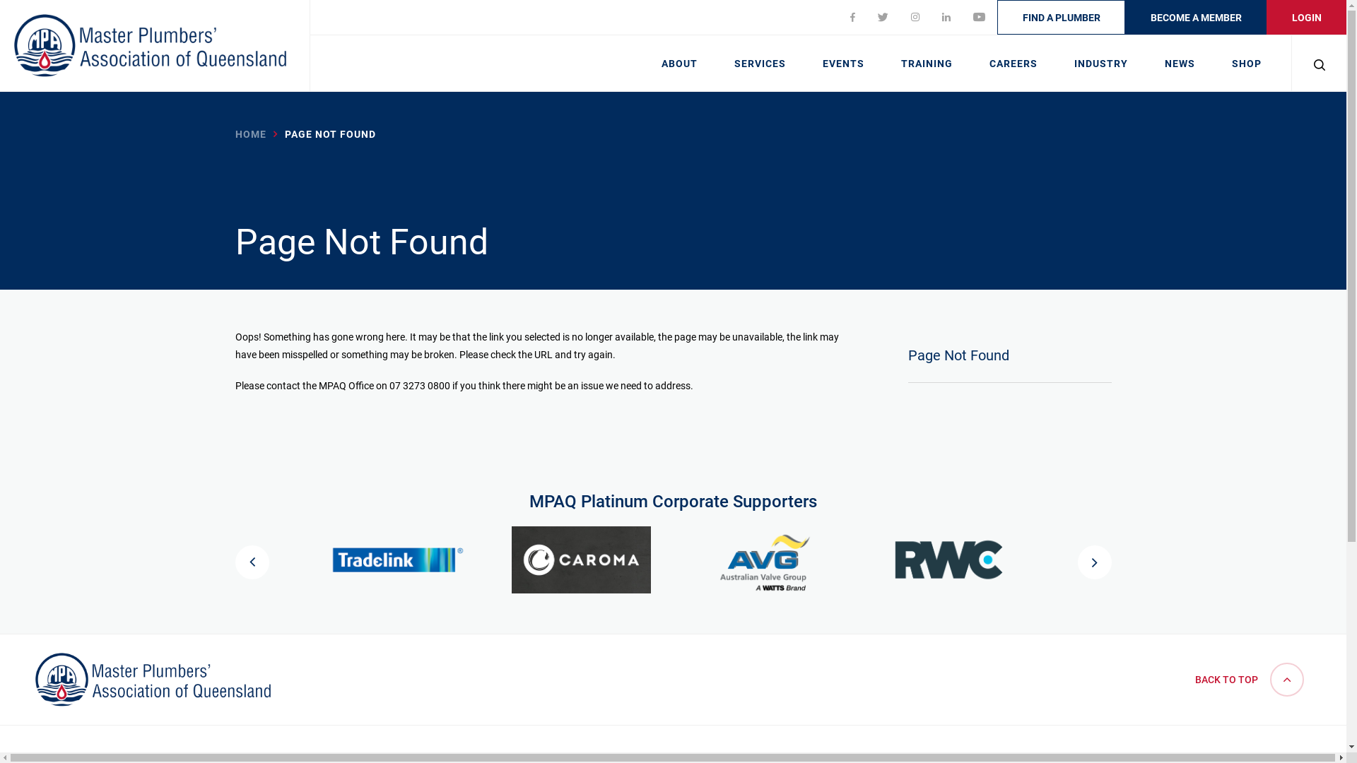 This screenshot has width=1357, height=763. Describe the element at coordinates (760, 63) in the screenshot. I see `SERVICES` at that location.